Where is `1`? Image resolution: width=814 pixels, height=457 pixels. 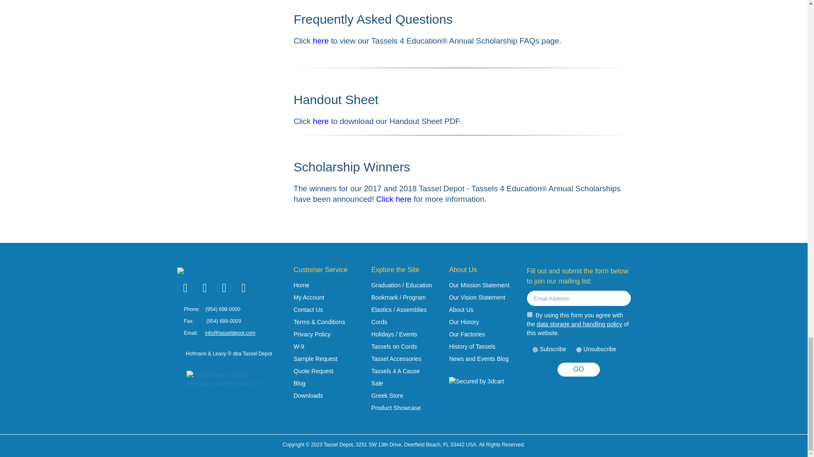 1 is located at coordinates (529, 314).